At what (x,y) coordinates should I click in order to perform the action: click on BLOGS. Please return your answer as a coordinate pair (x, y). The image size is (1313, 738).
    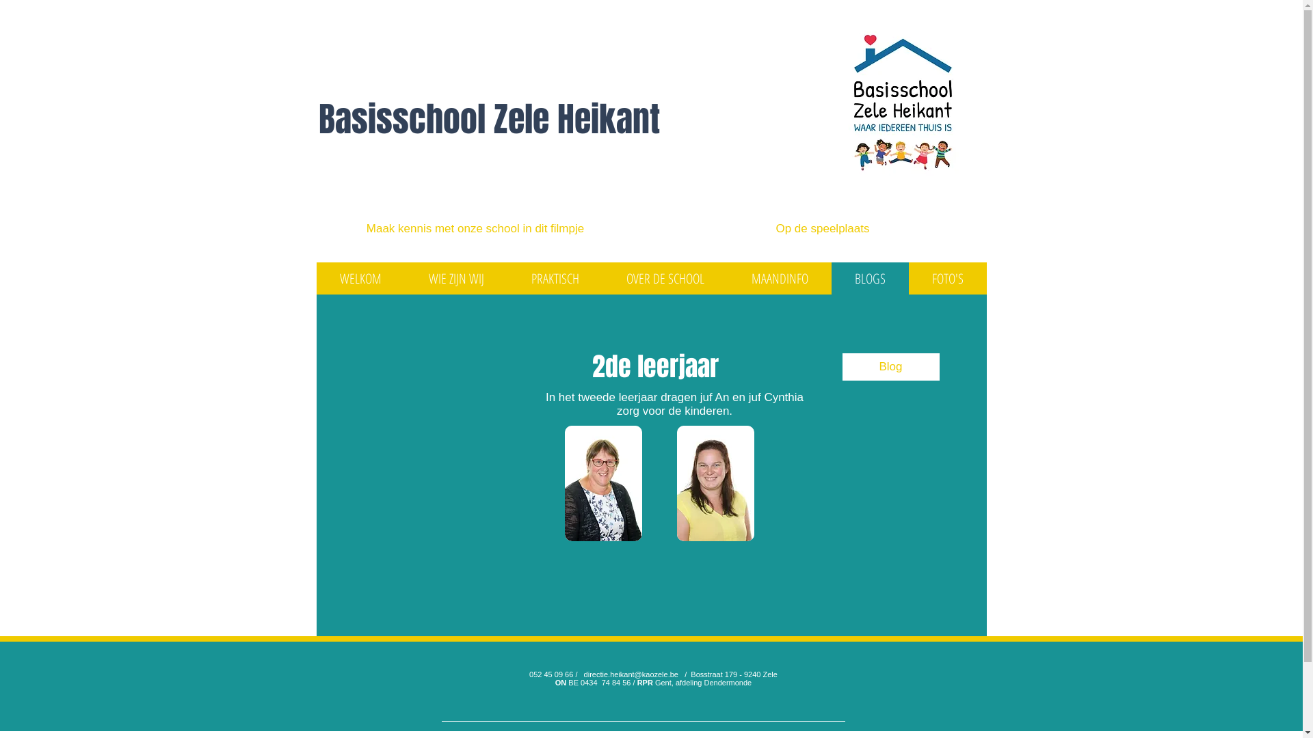
    Looking at the image, I should click on (870, 279).